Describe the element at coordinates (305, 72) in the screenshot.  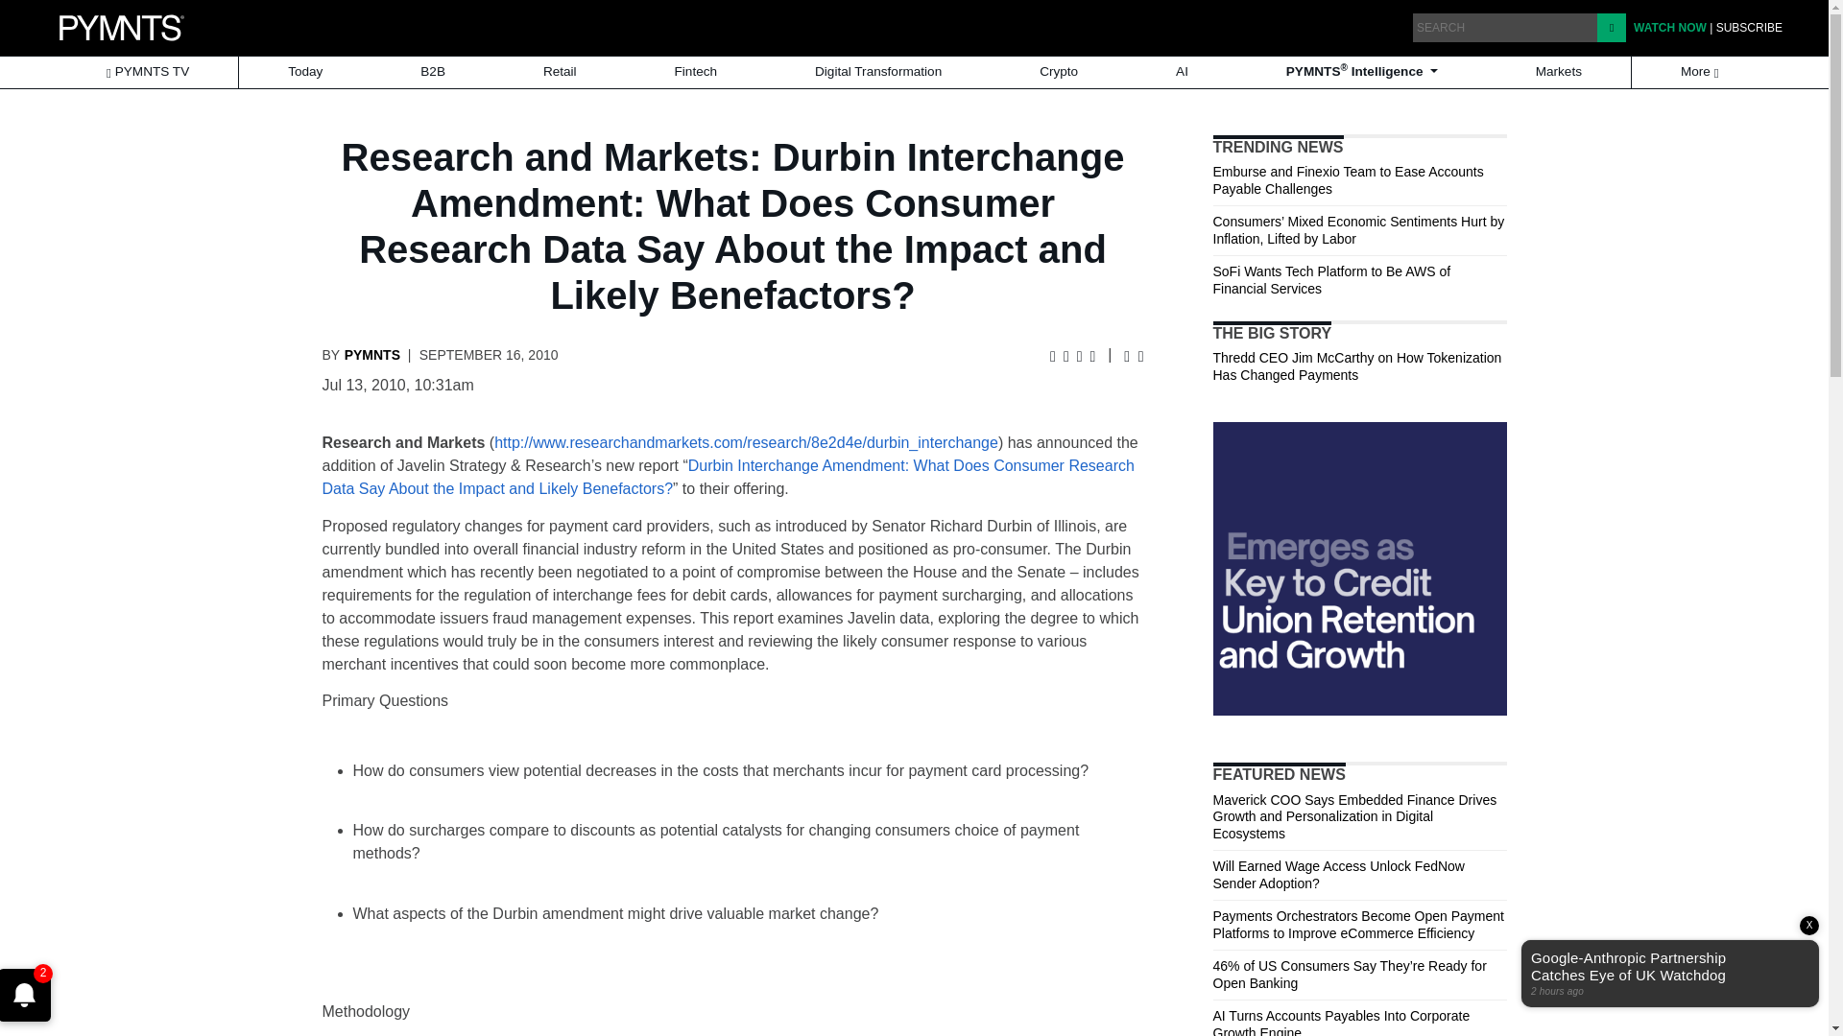
I see `Today` at that location.